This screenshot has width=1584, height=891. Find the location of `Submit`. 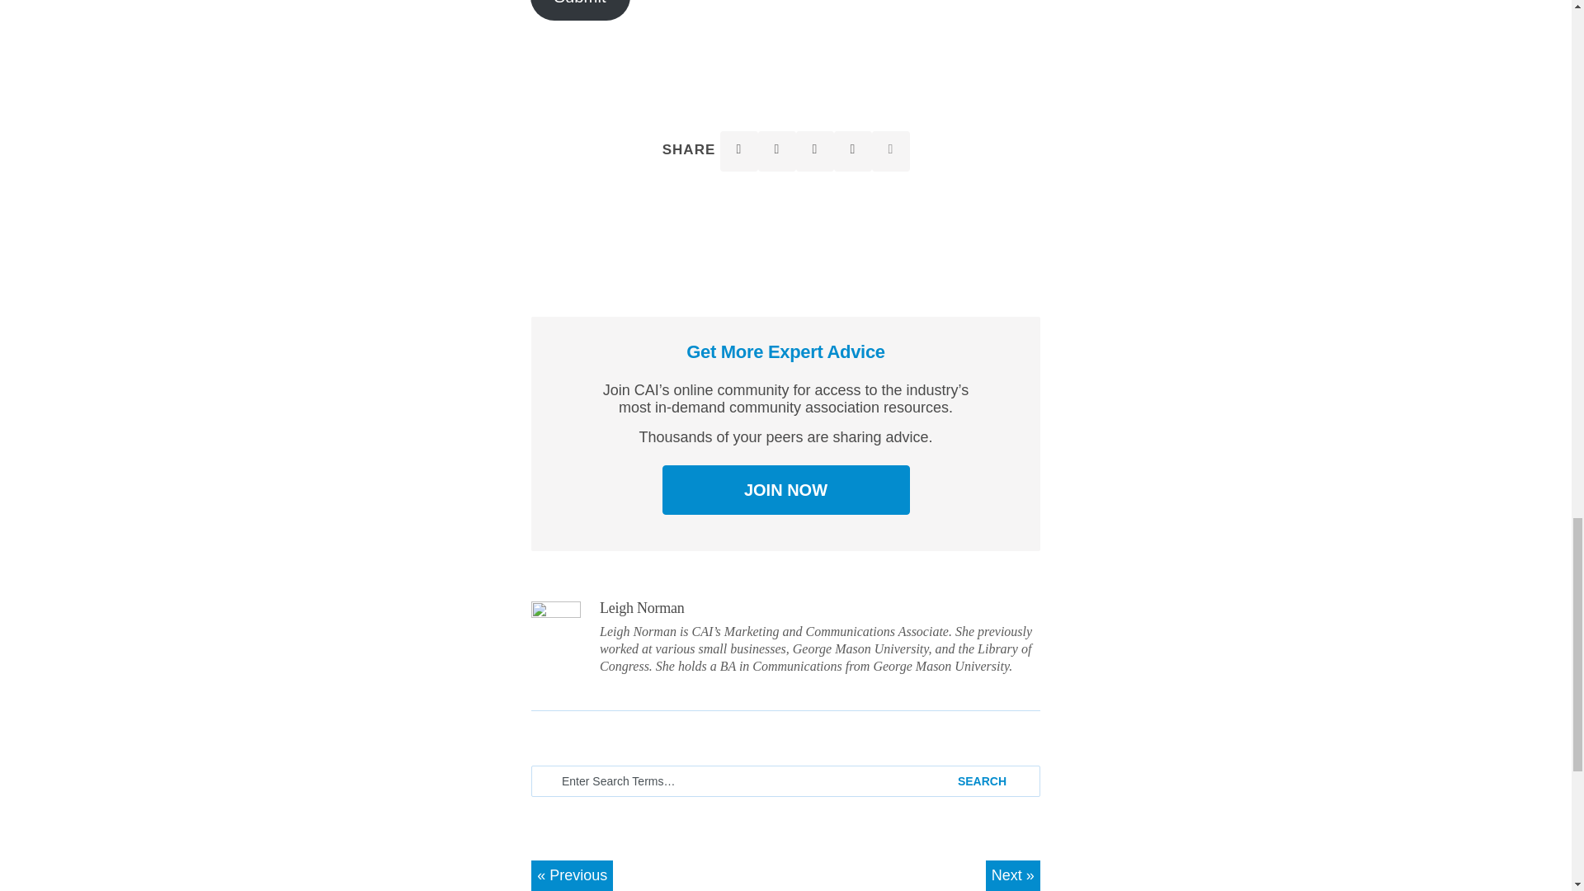

Submit is located at coordinates (579, 10).